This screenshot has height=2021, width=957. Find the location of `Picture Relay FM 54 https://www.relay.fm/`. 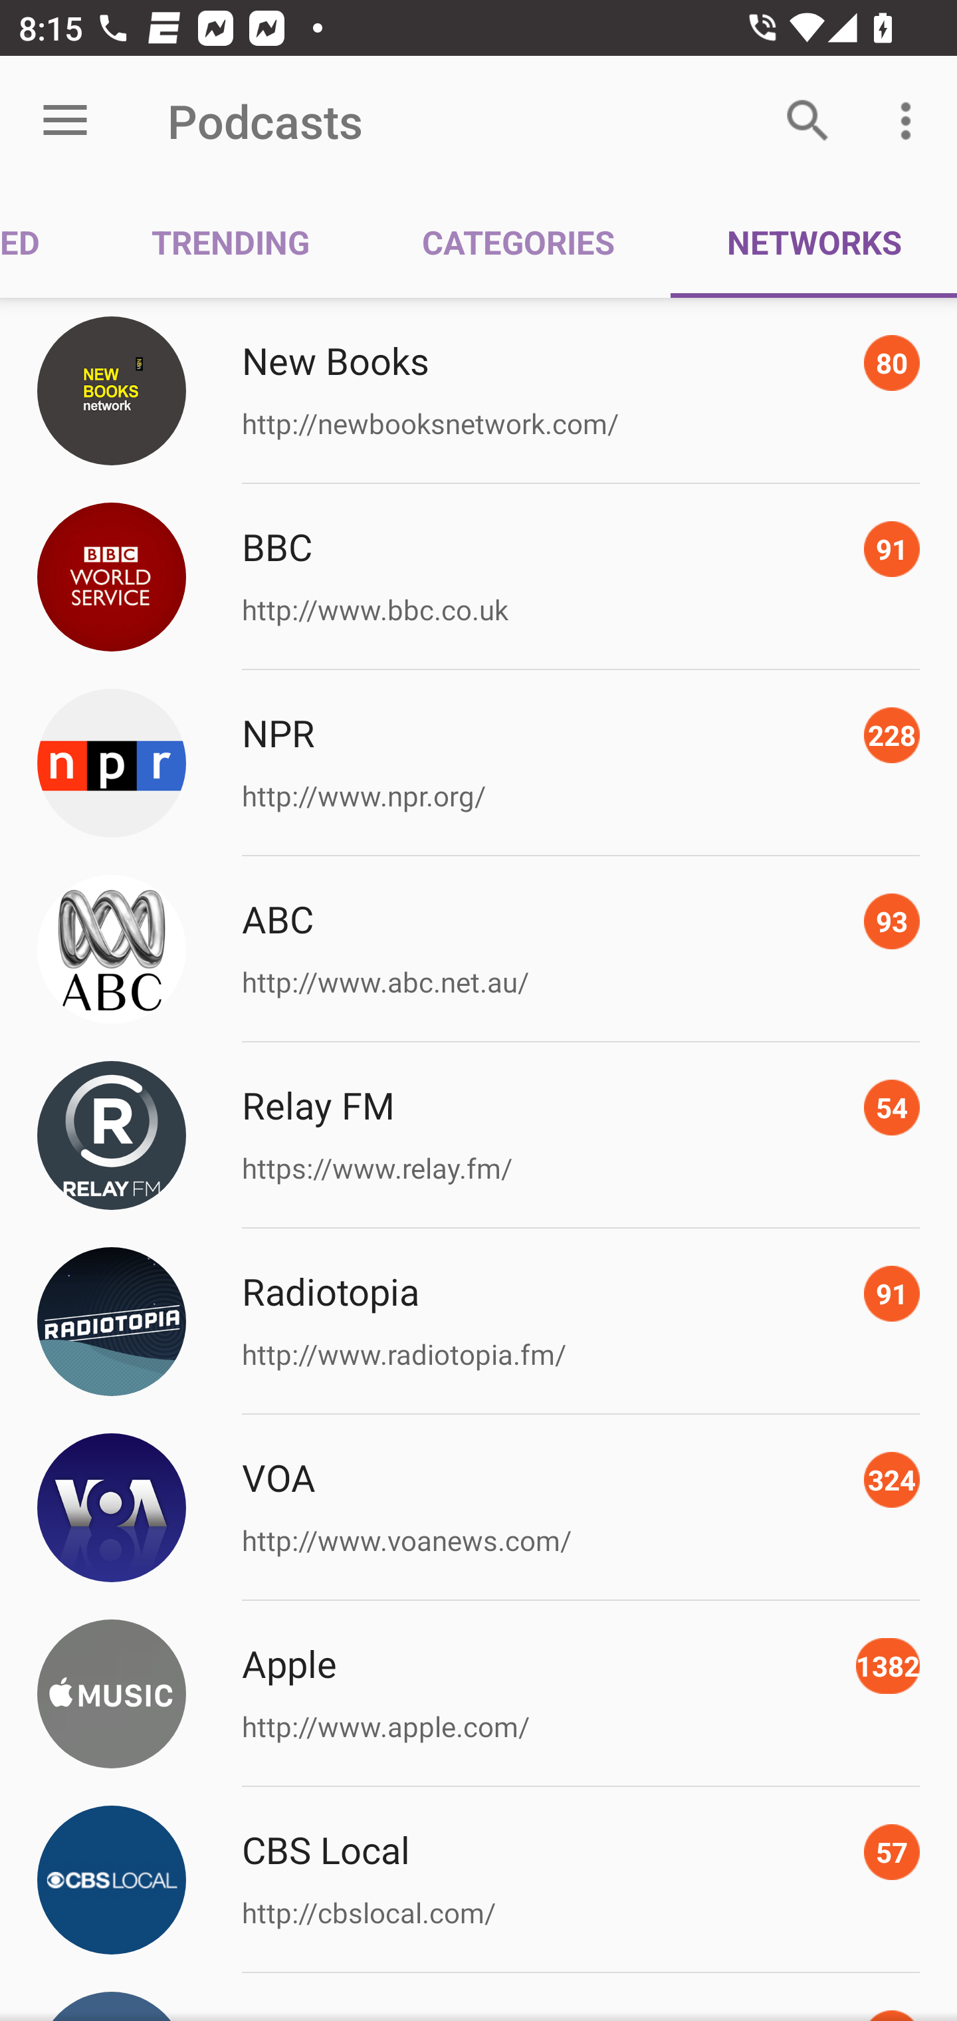

Picture Relay FM 54 https://www.relay.fm/ is located at coordinates (478, 1135).